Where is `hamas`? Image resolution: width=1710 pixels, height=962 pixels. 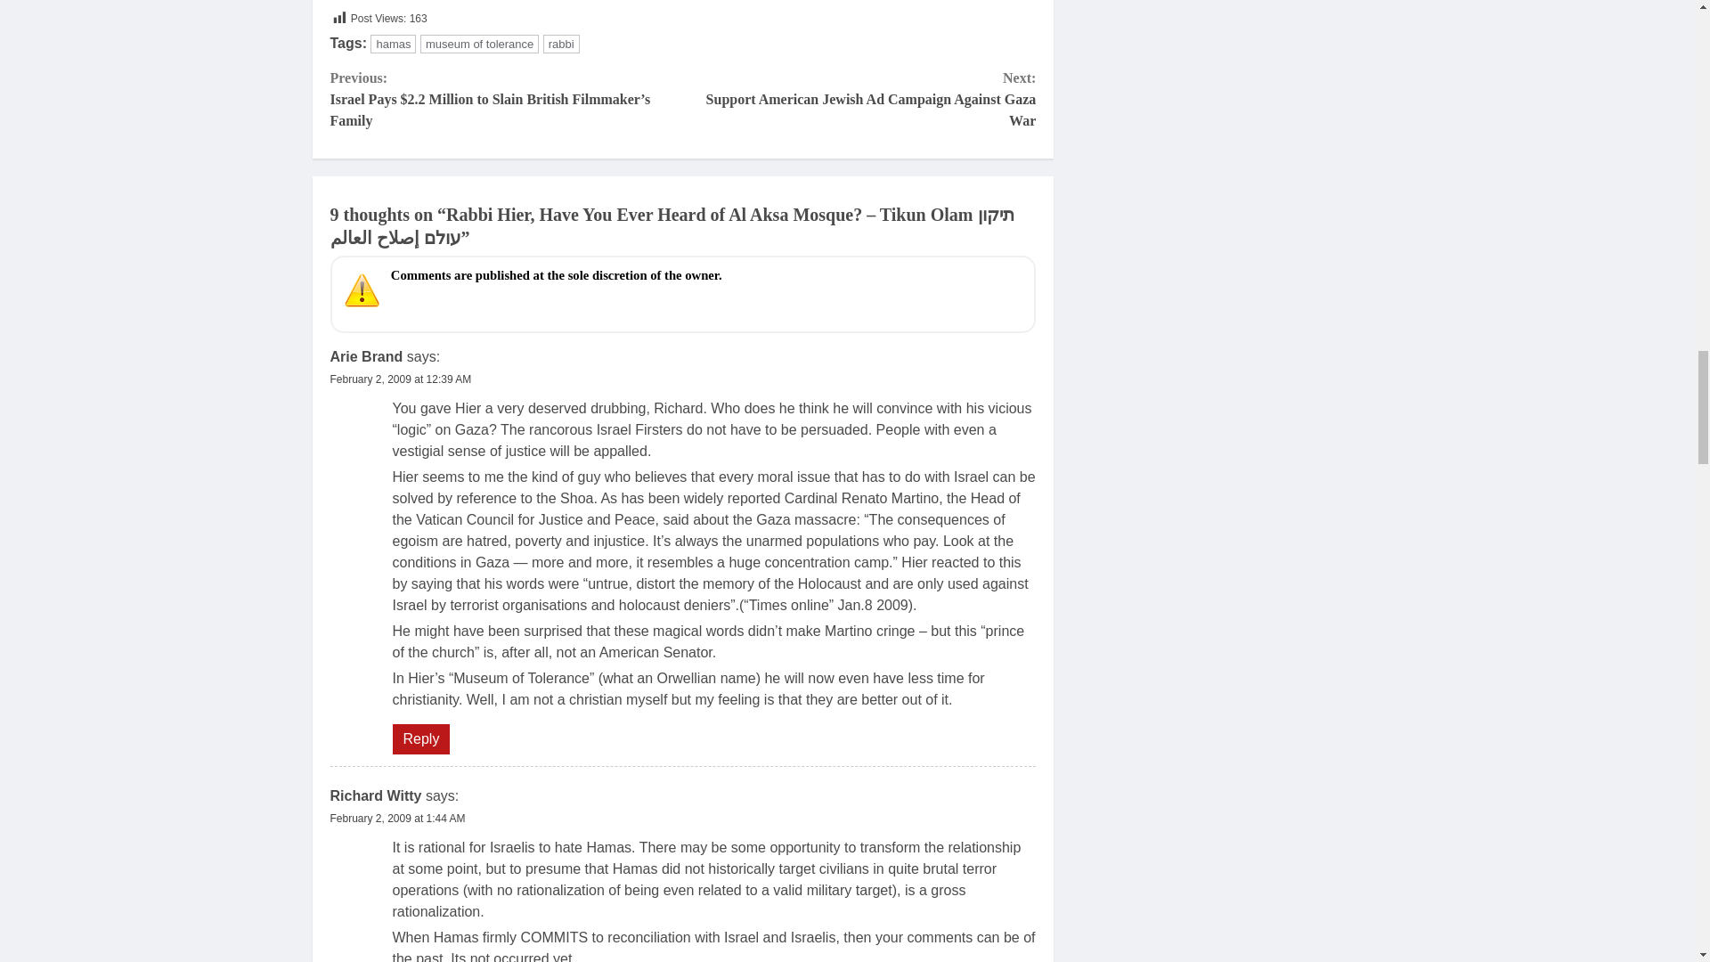
hamas is located at coordinates (397, 818).